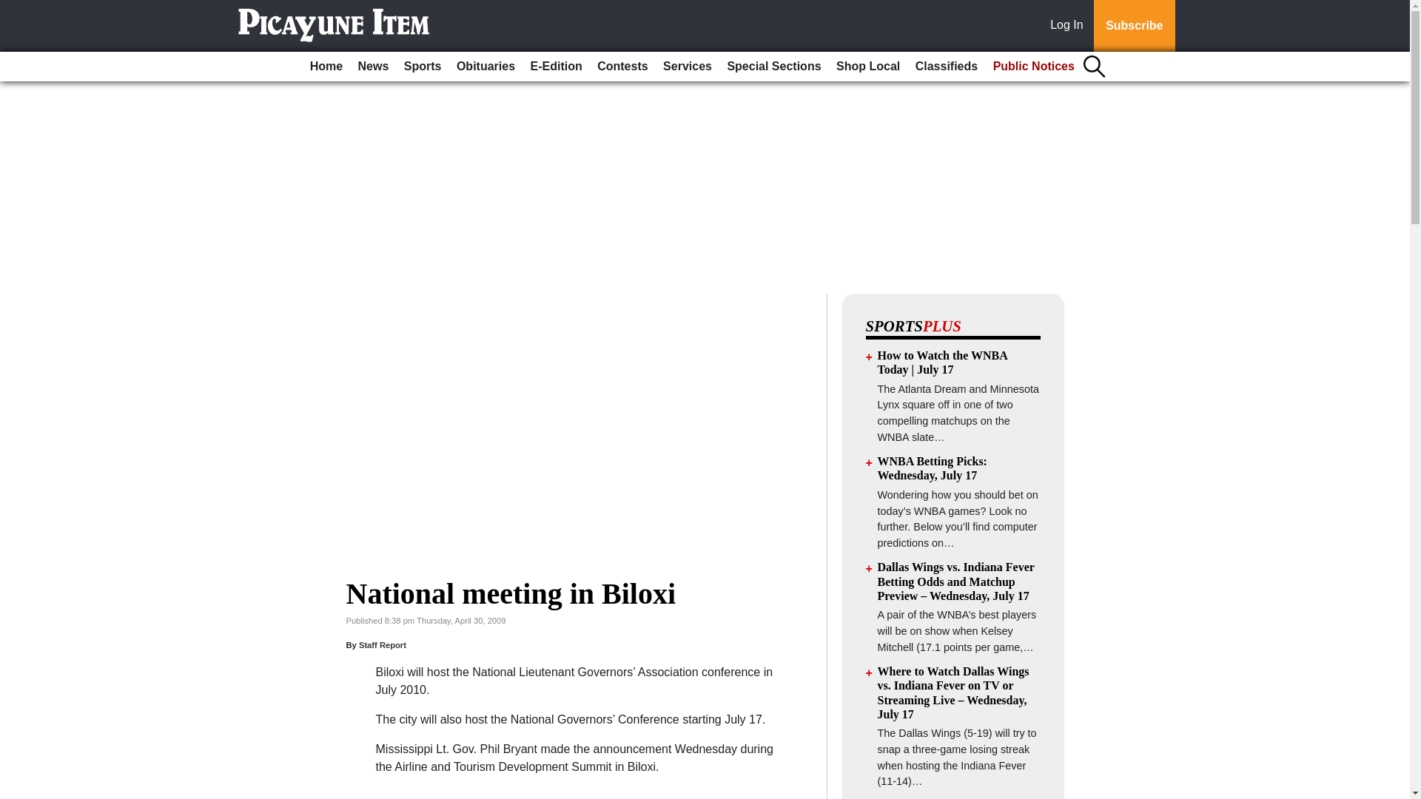  What do you see at coordinates (556, 67) in the screenshot?
I see `E-Edition` at bounding box center [556, 67].